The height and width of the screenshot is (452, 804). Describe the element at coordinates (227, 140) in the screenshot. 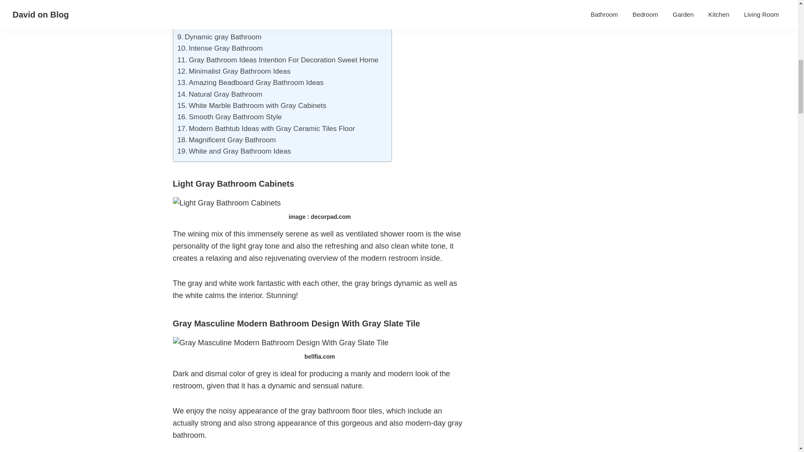

I see `Magnificent Gray Bathroom` at that location.